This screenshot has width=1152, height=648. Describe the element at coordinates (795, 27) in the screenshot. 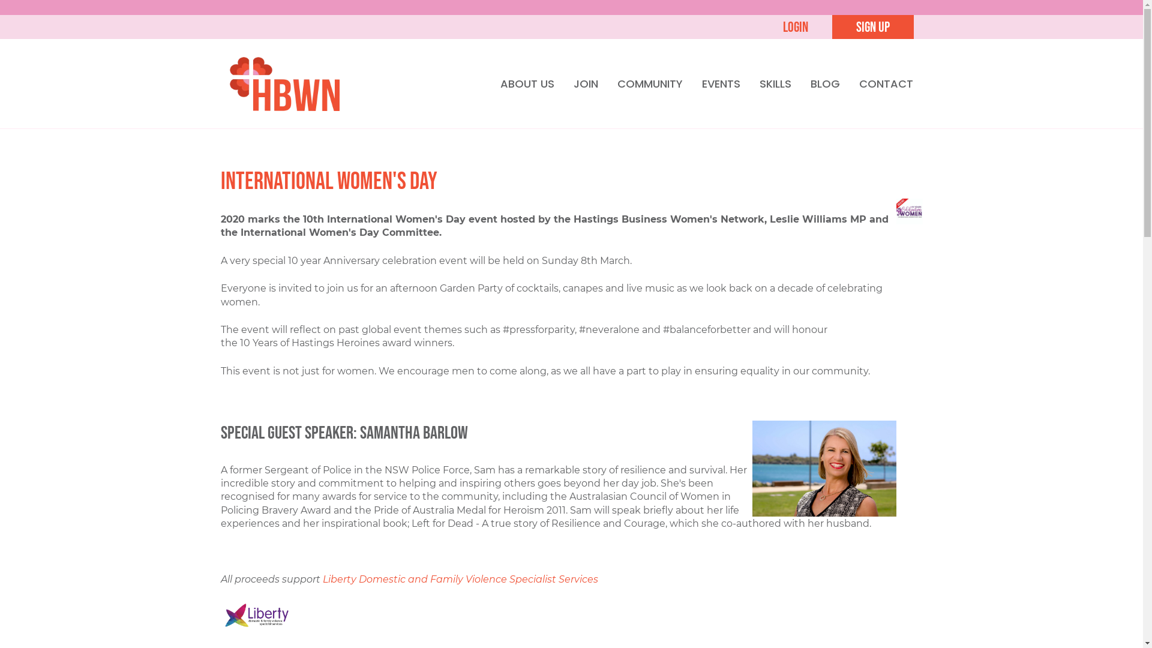

I see `LOGIN` at that location.